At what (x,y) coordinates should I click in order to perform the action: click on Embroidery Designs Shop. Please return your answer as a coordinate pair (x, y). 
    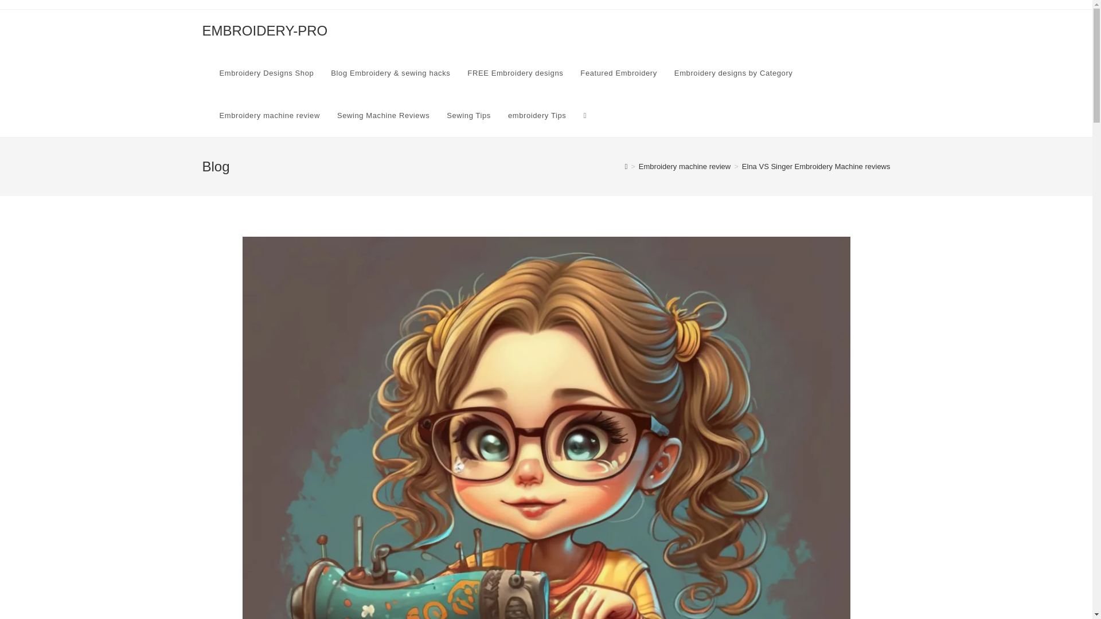
    Looking at the image, I should click on (267, 73).